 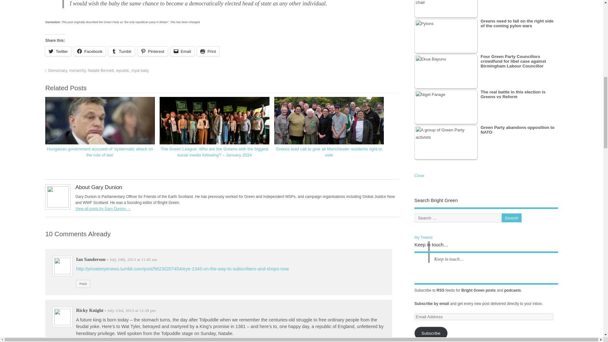 What do you see at coordinates (77, 71) in the screenshot?
I see `monarchy` at bounding box center [77, 71].